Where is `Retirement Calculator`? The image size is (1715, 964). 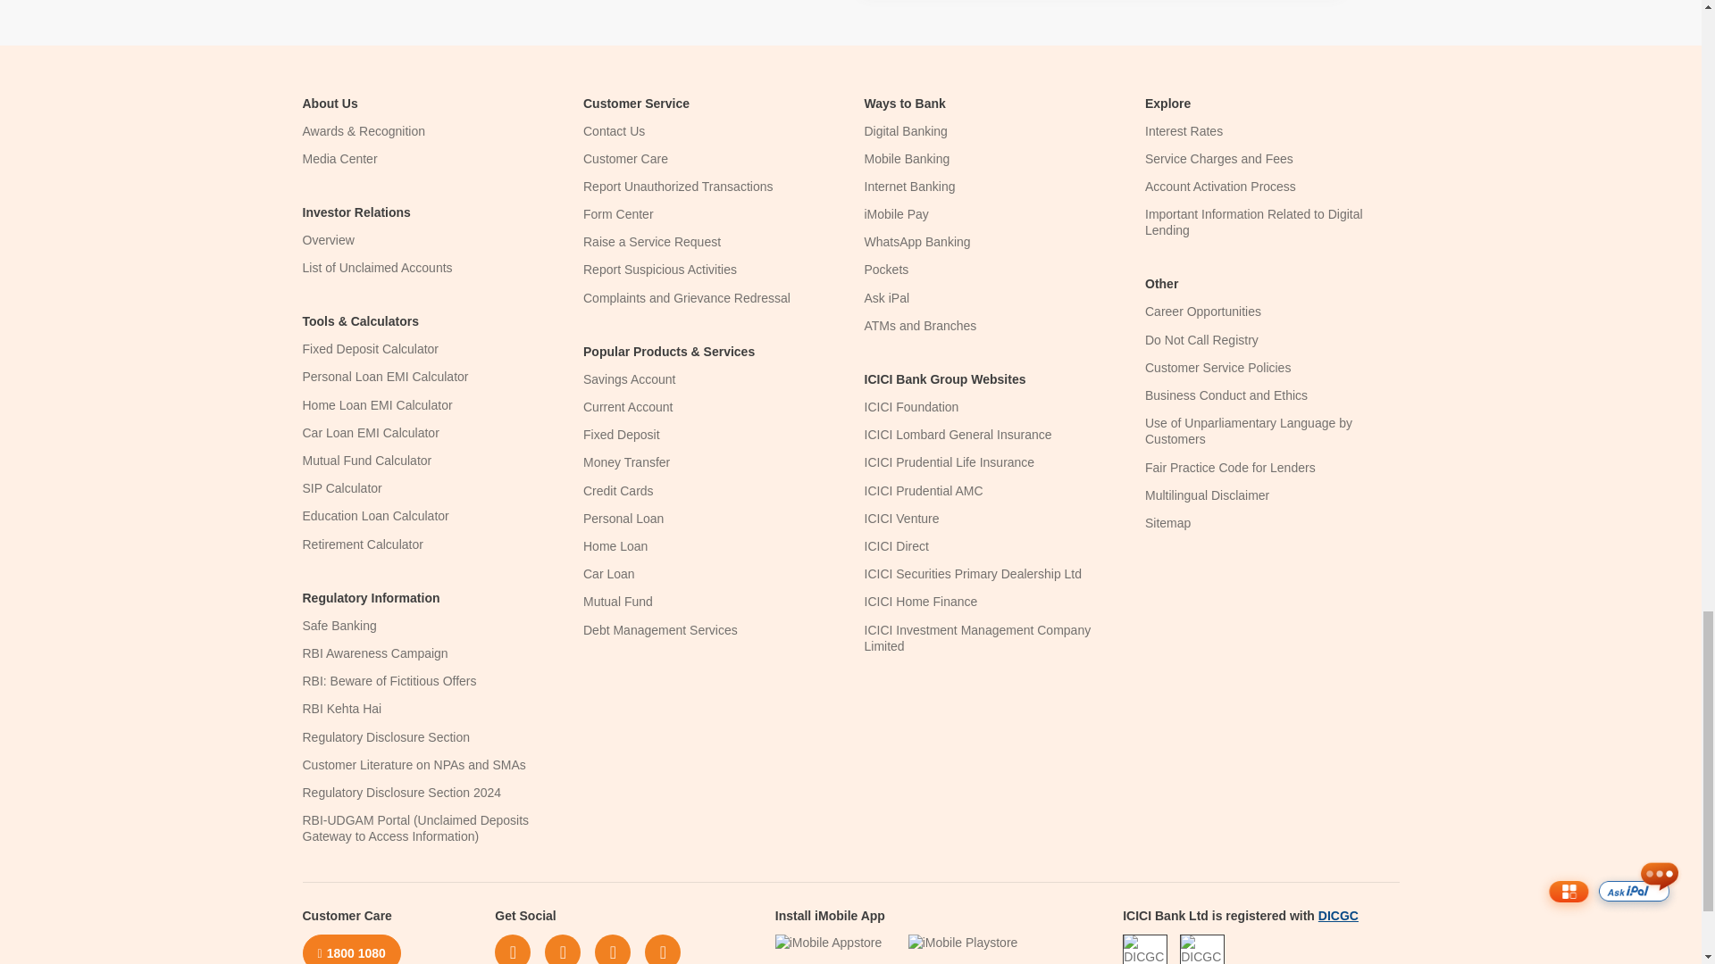
Retirement Calculator is located at coordinates (361, 544).